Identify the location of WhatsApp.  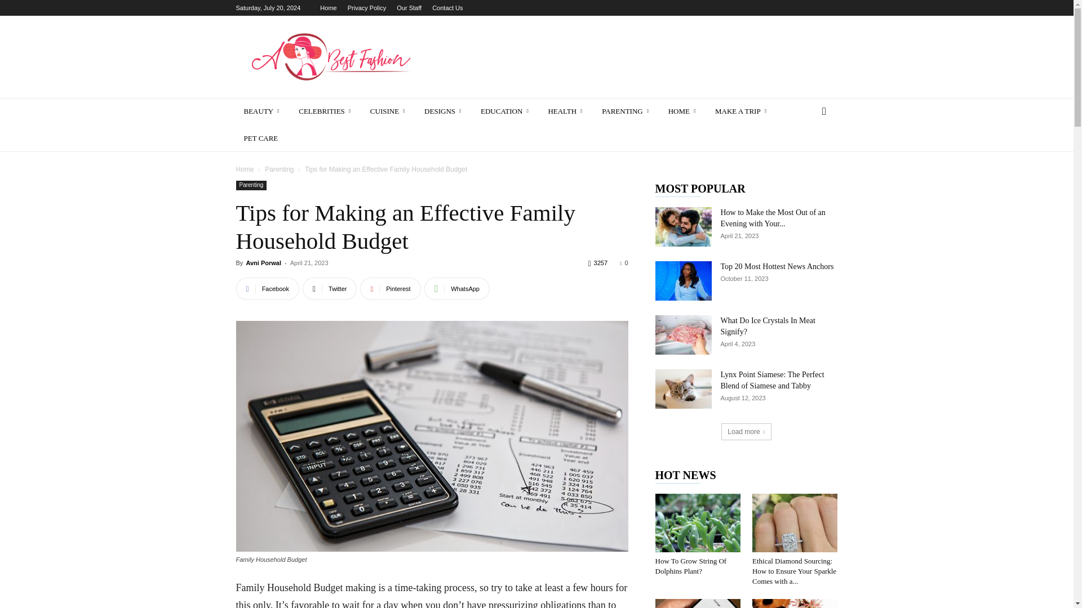
(456, 288).